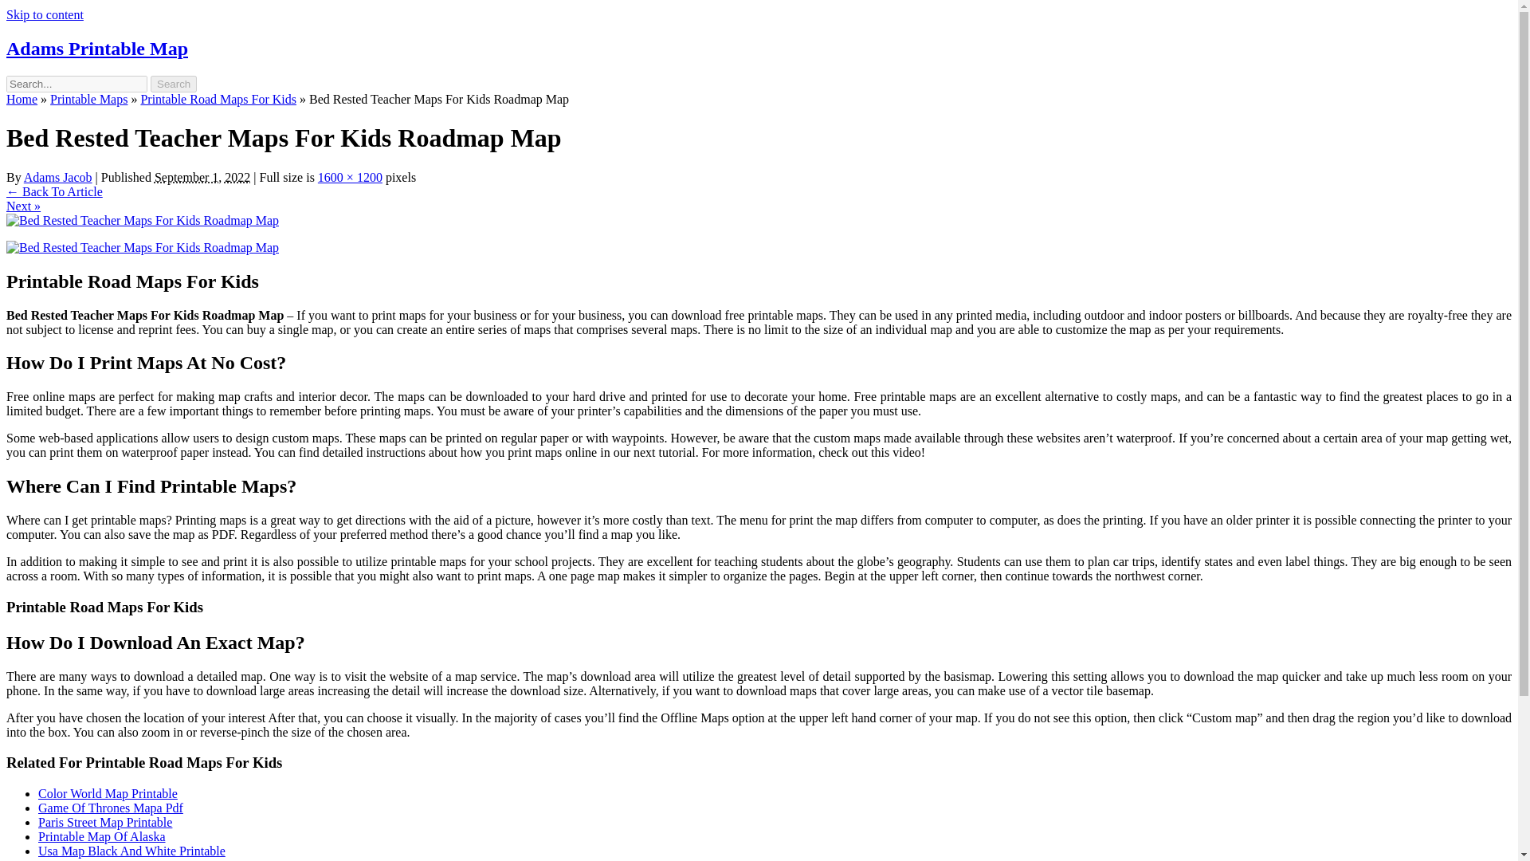  What do you see at coordinates (174, 84) in the screenshot?
I see `Search` at bounding box center [174, 84].